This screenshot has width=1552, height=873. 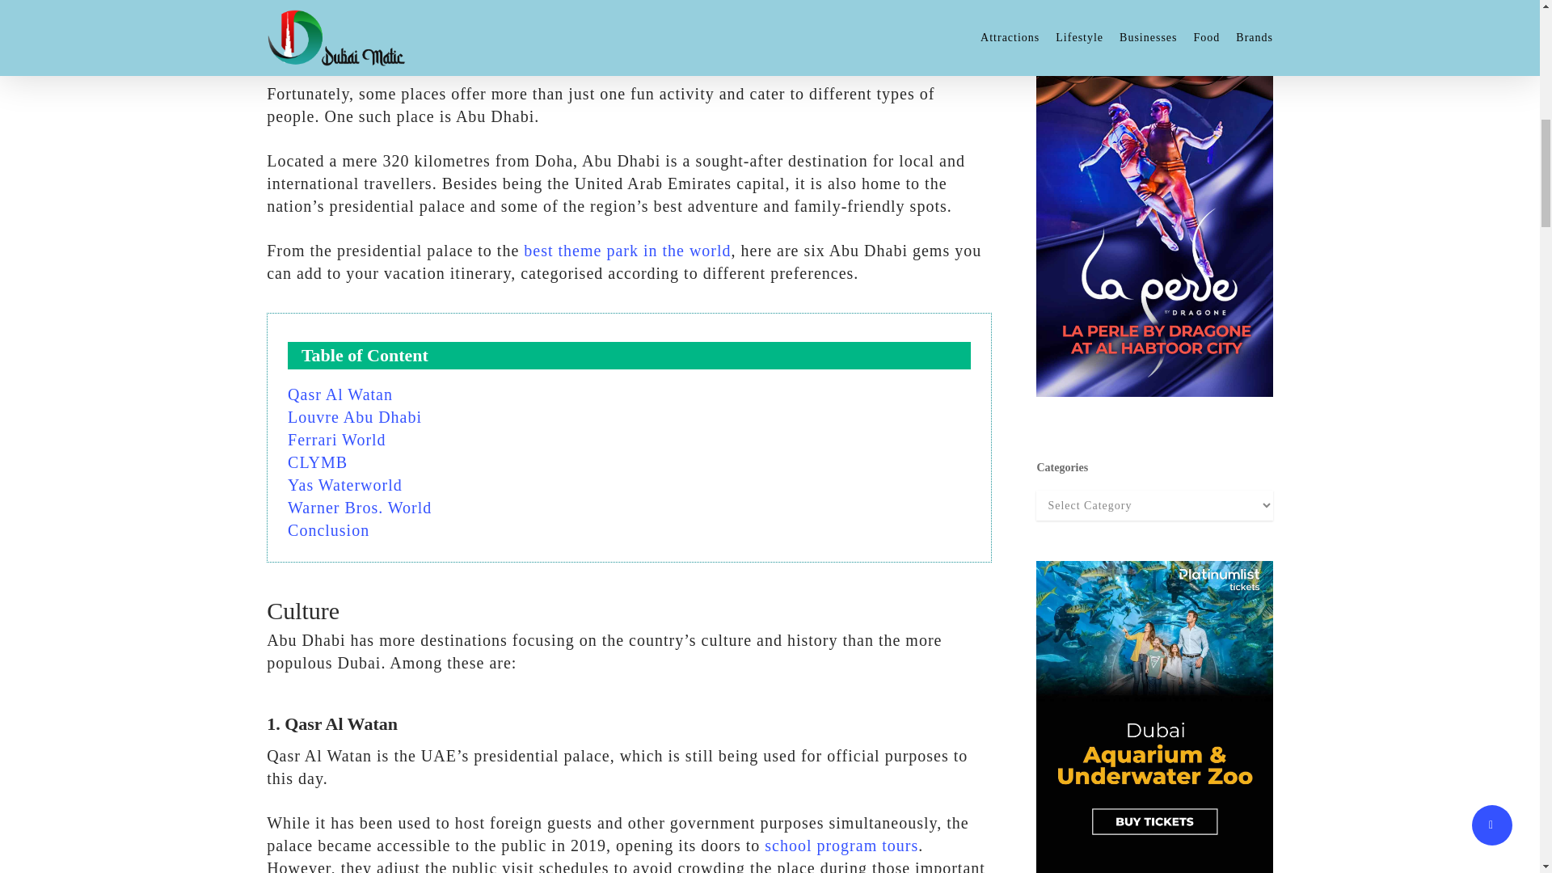 What do you see at coordinates (336, 440) in the screenshot?
I see `Ferrari World` at bounding box center [336, 440].